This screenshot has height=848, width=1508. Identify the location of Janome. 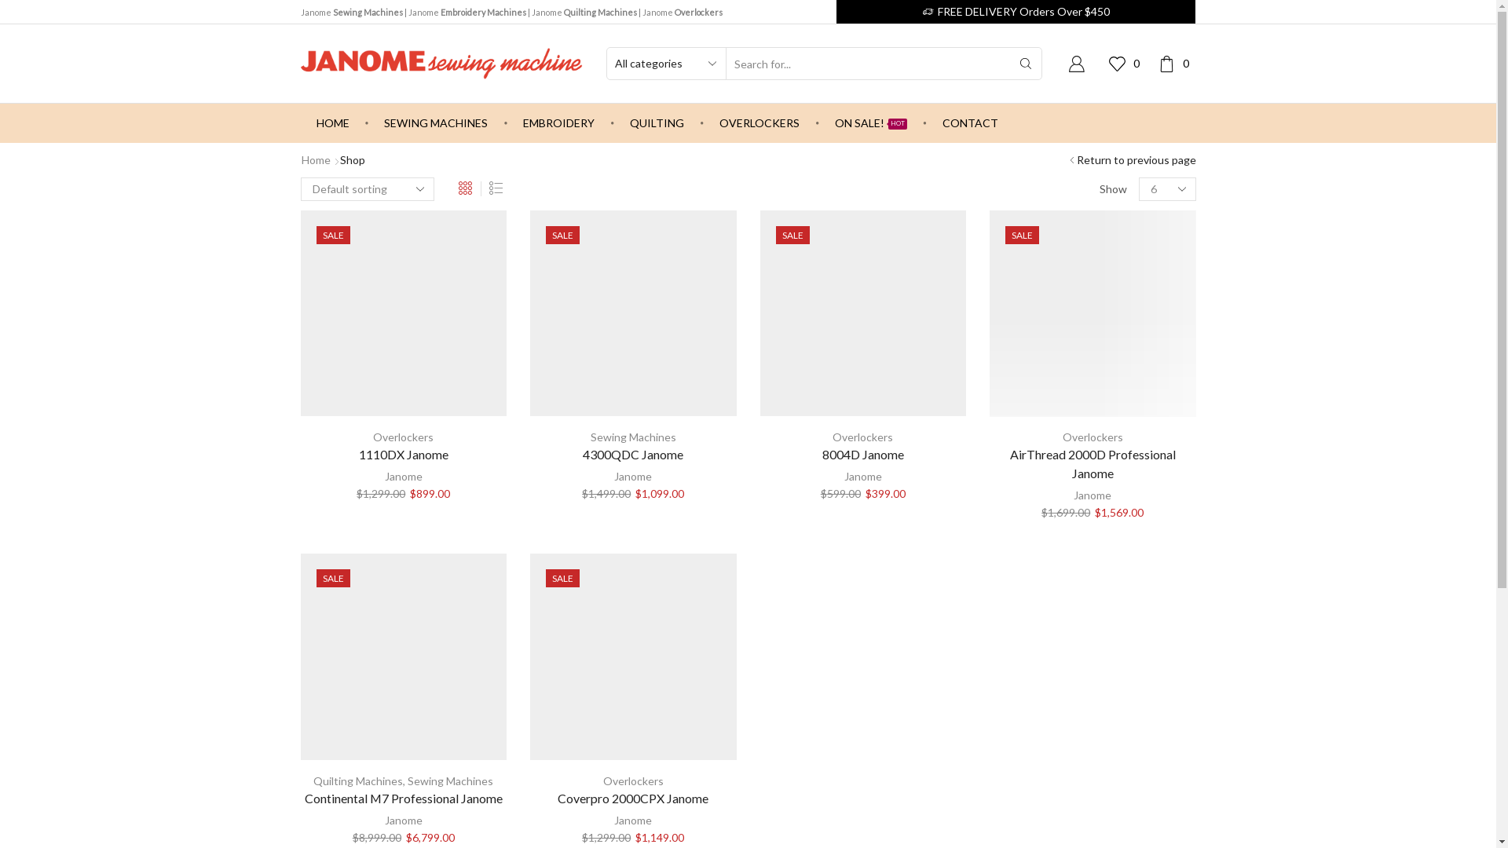
(1093, 495).